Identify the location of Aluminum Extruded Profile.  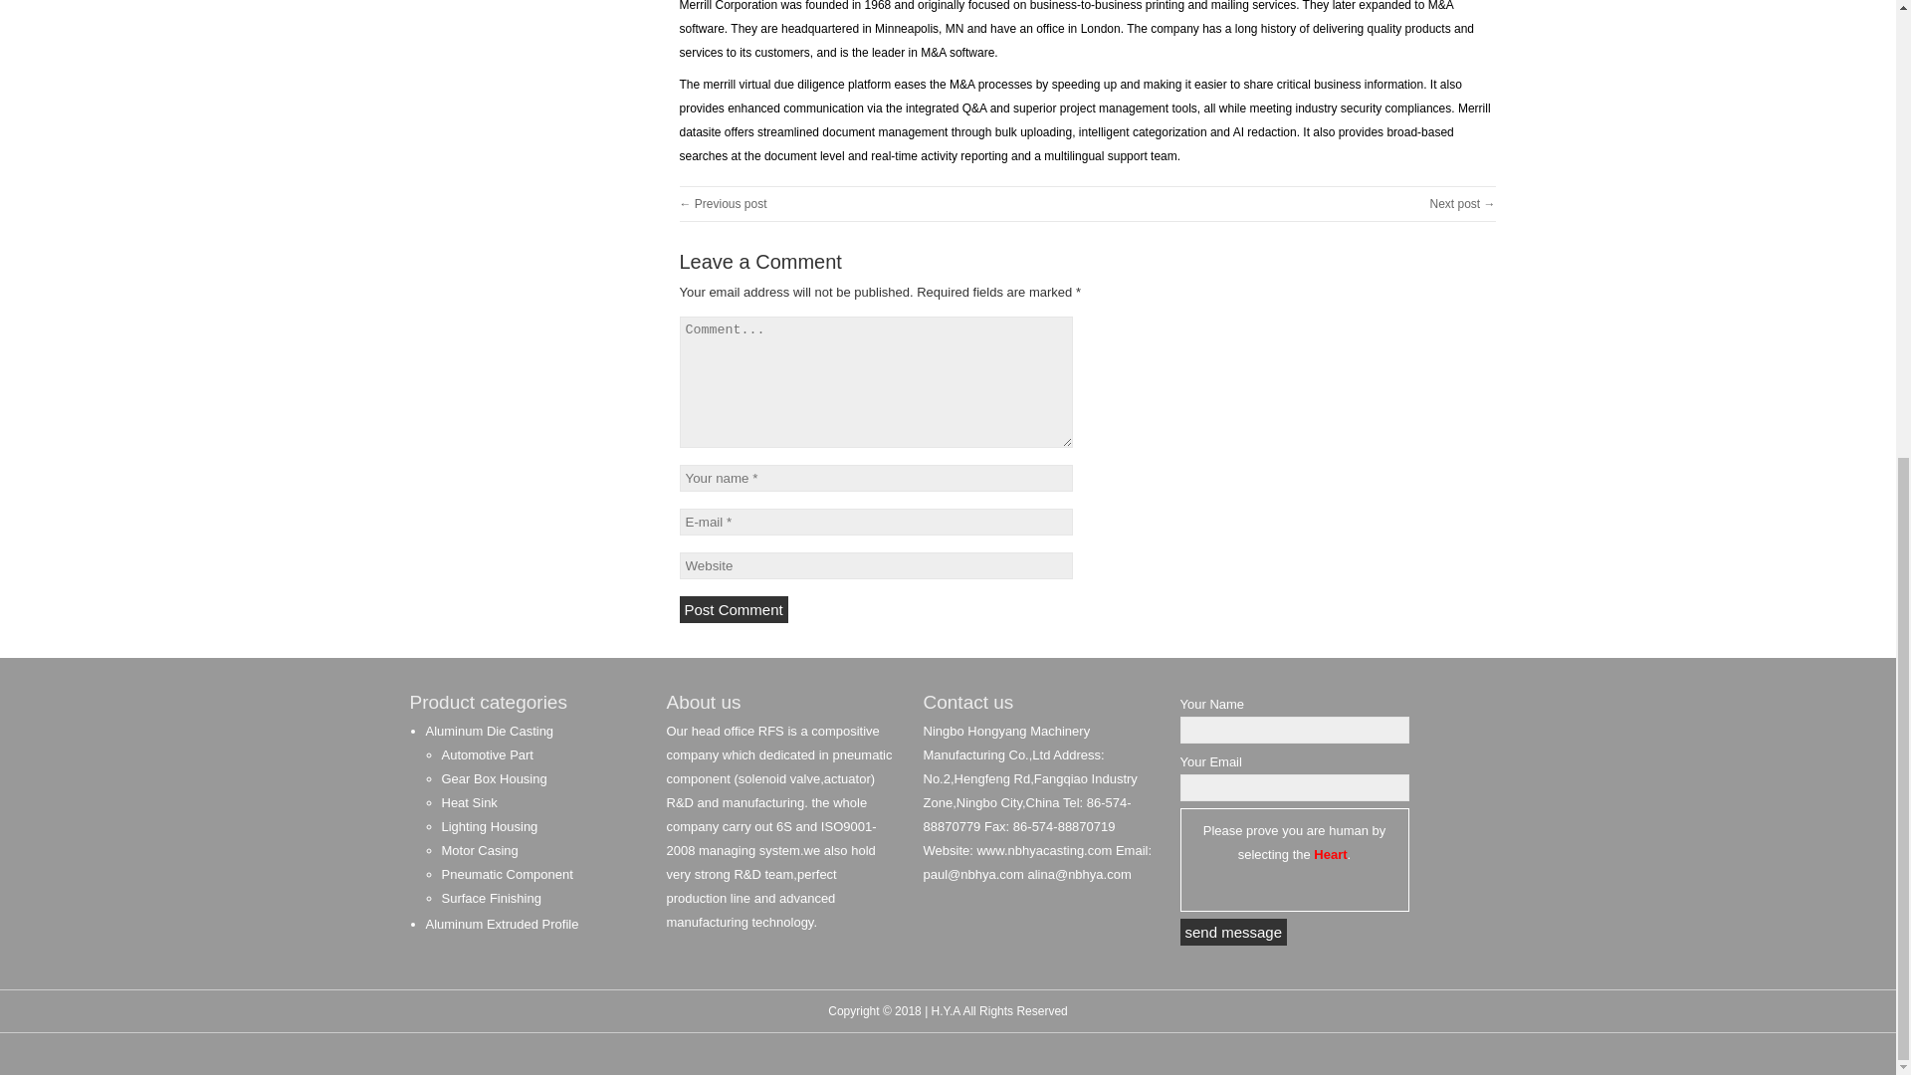
(502, 924).